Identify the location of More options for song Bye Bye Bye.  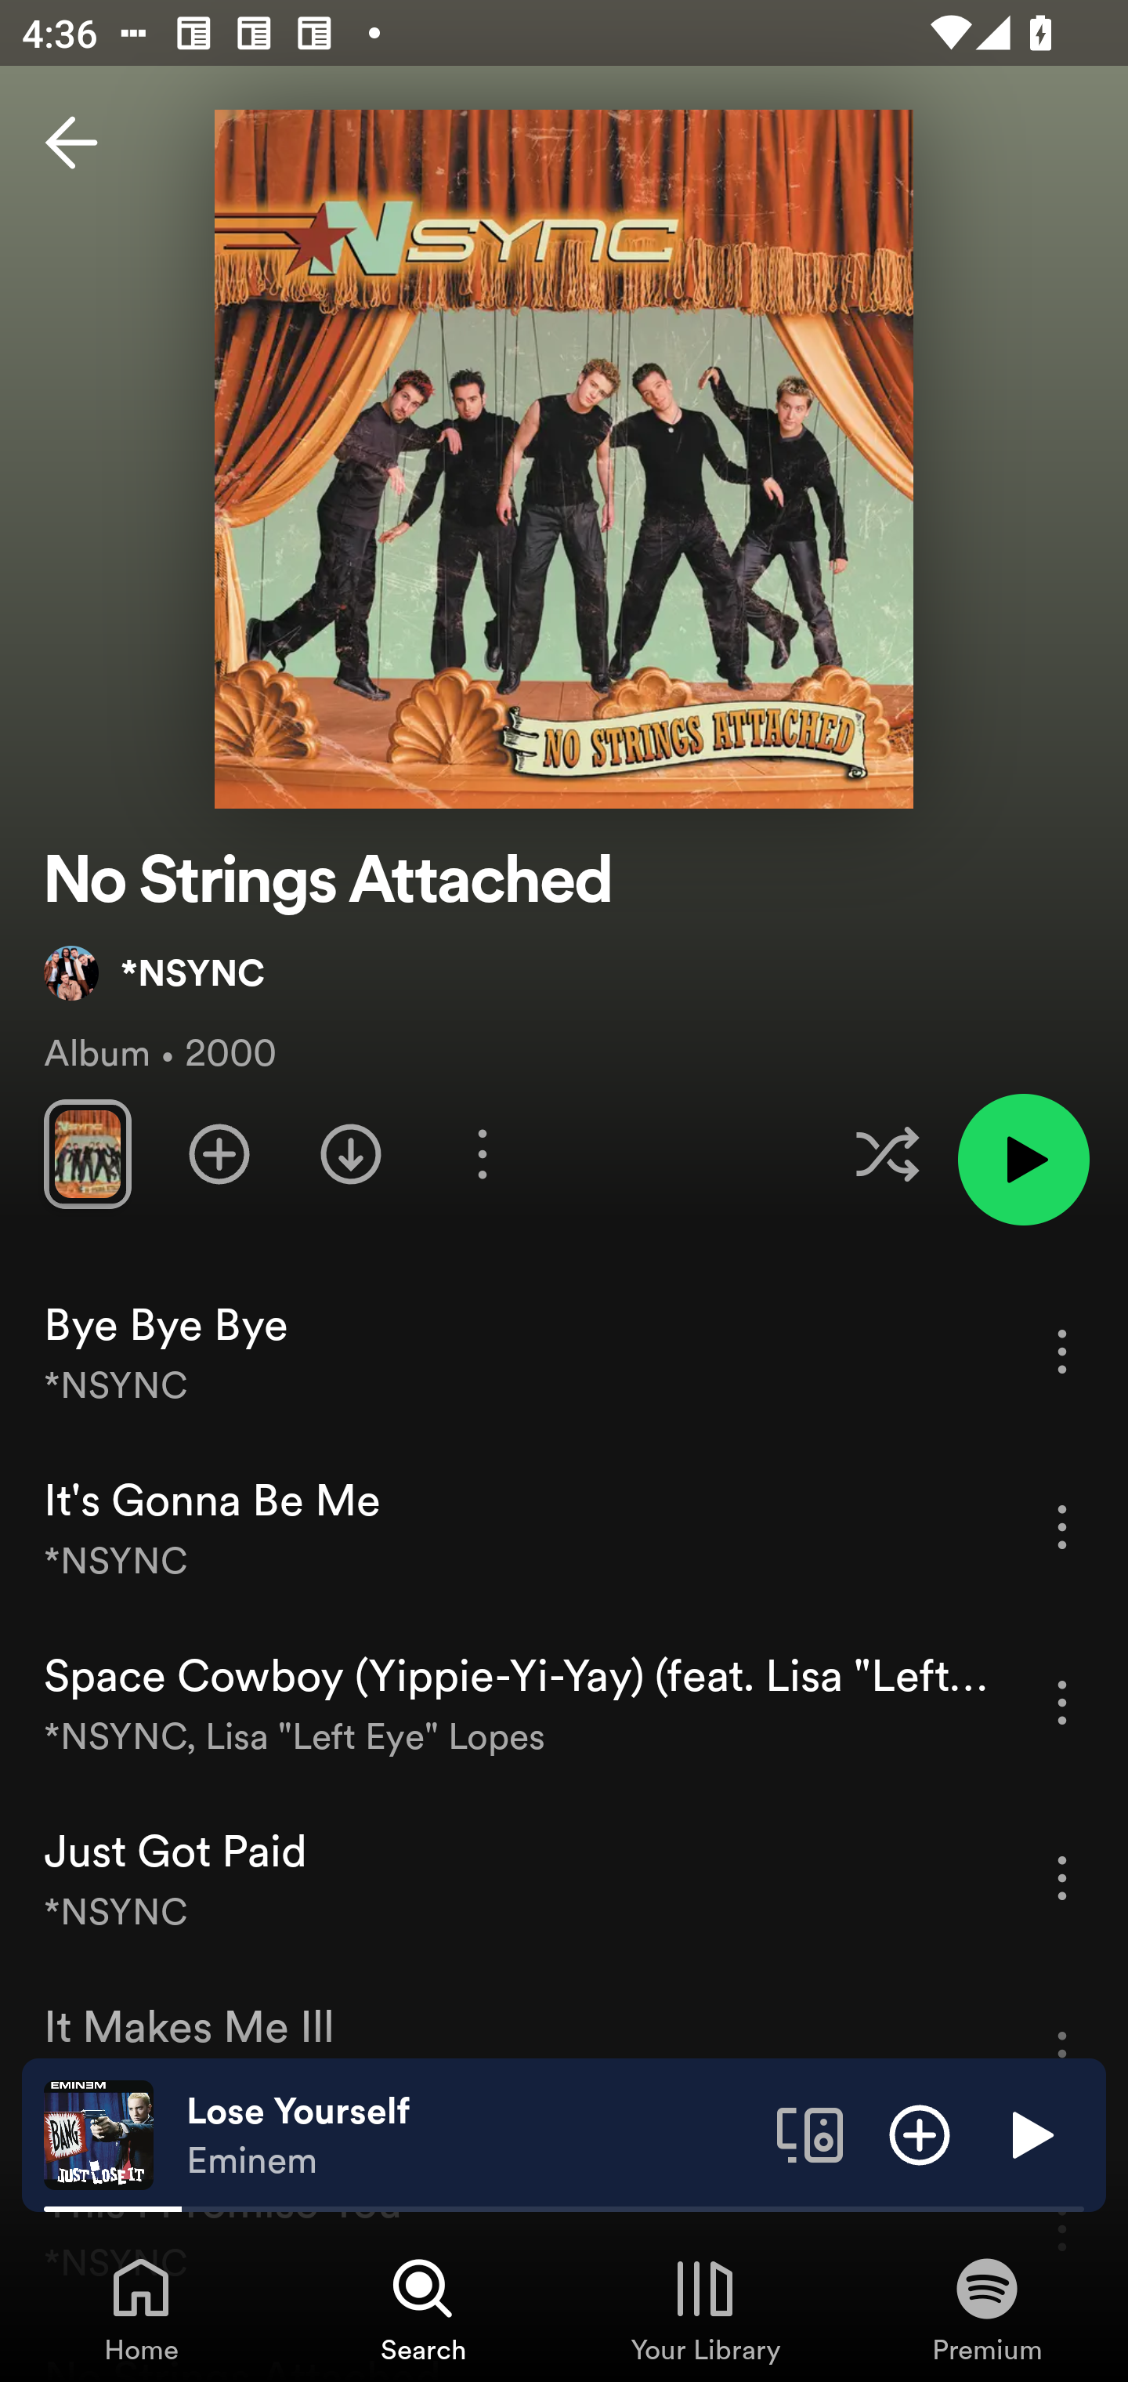
(1062, 1351).